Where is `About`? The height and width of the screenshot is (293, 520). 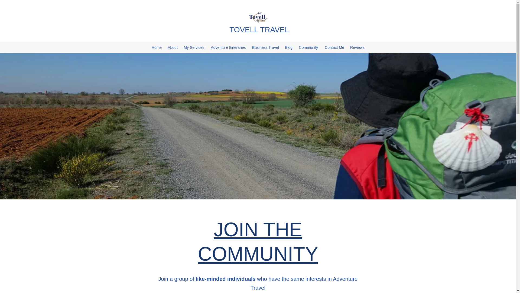 About is located at coordinates (173, 47).